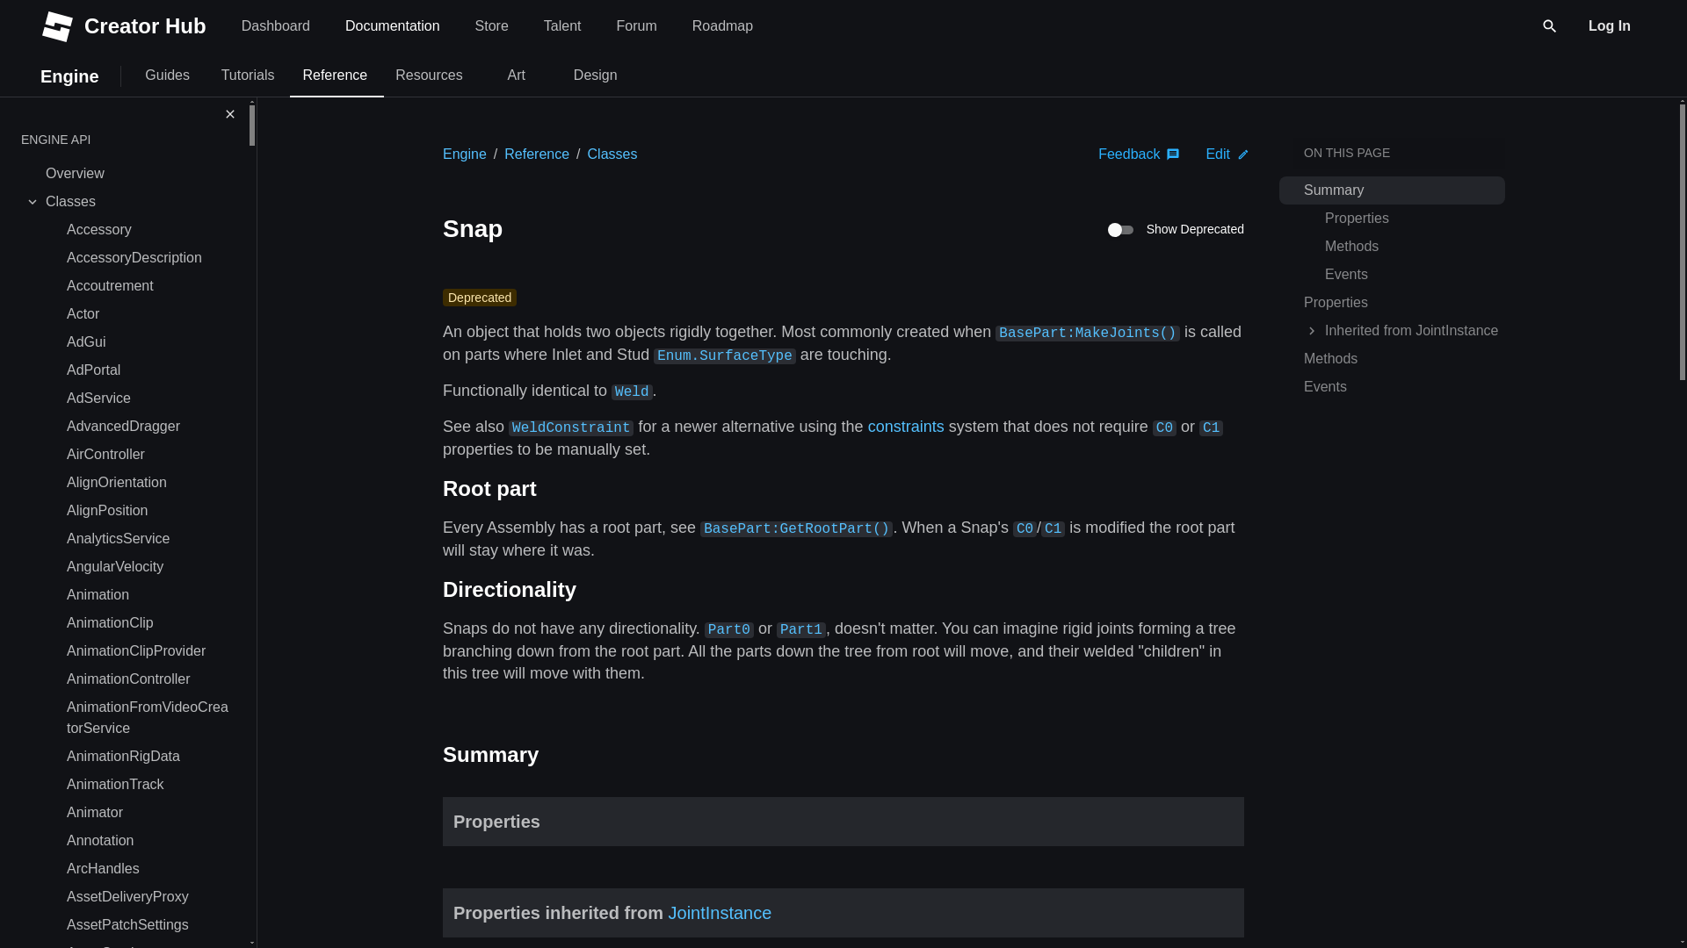 The image size is (1687, 948). What do you see at coordinates (636, 25) in the screenshot?
I see `Forum` at bounding box center [636, 25].